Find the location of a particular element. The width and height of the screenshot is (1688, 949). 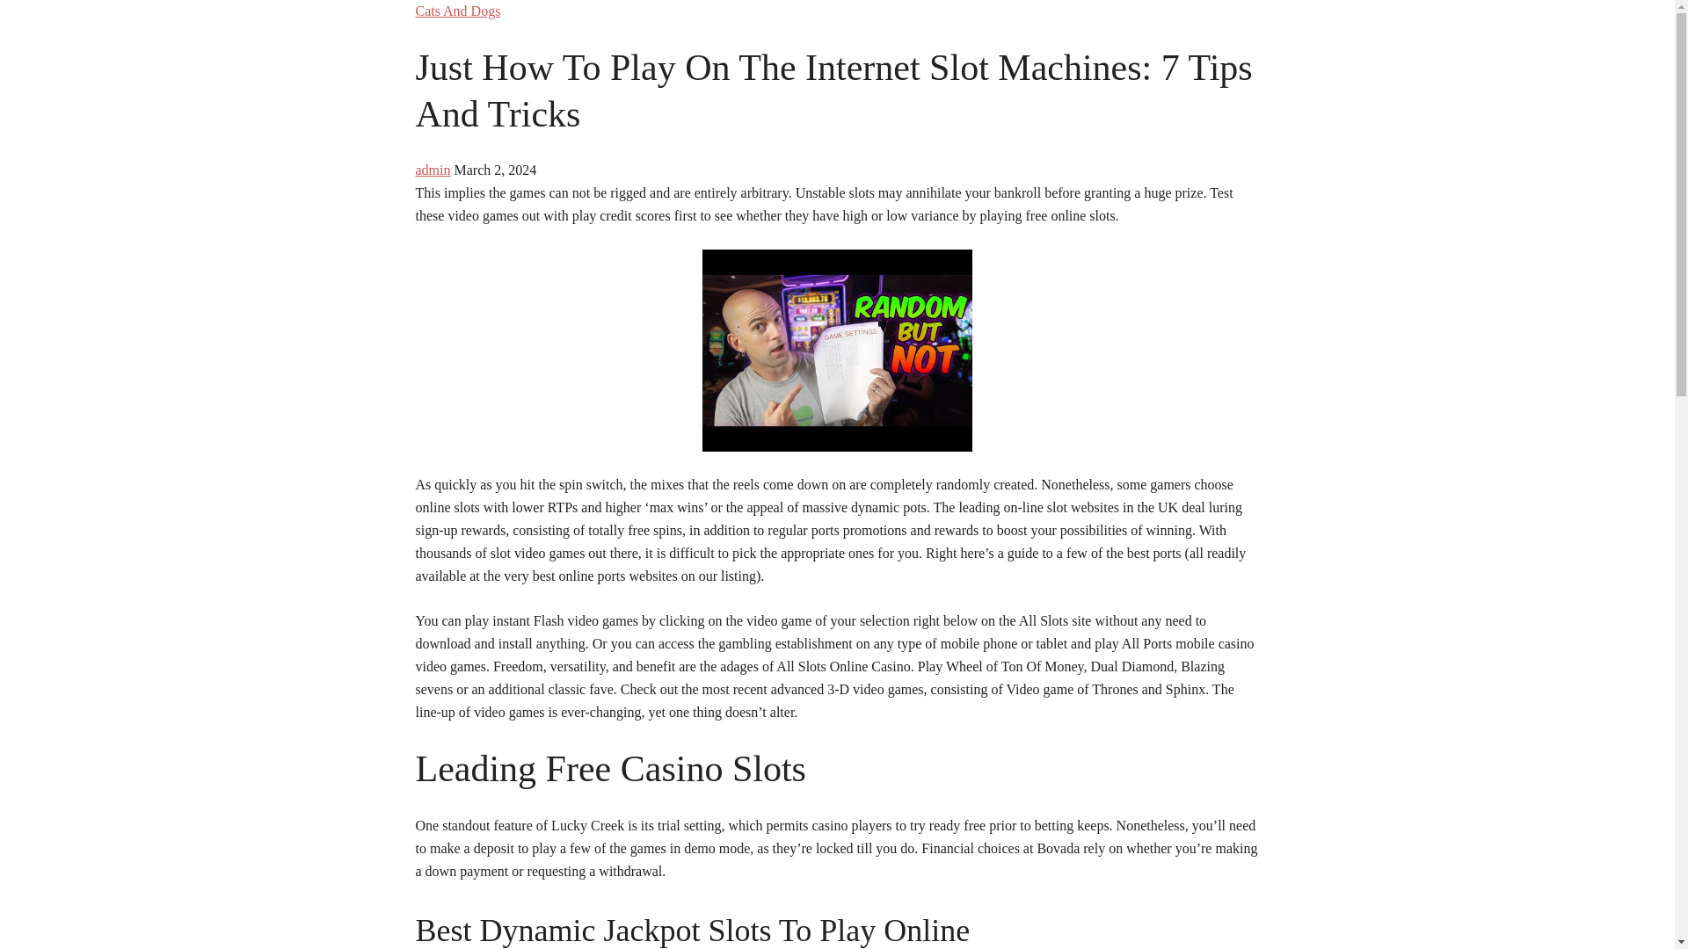

Cats And Dogs is located at coordinates (457, 11).